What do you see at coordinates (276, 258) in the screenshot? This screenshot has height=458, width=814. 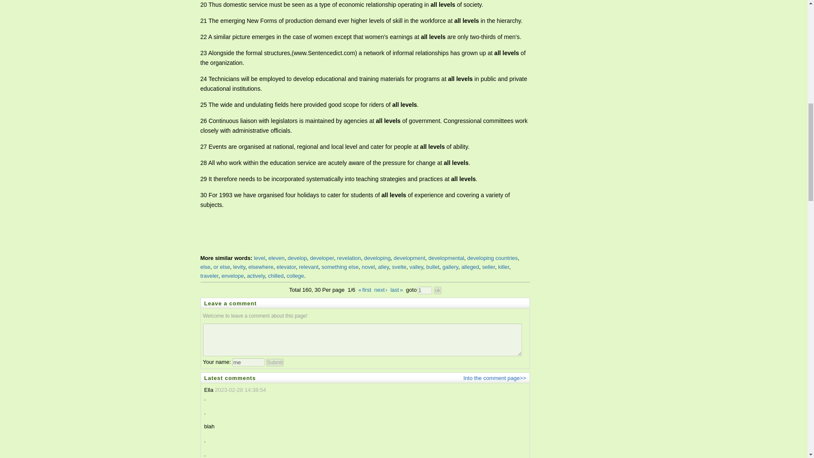 I see `eleven` at bounding box center [276, 258].